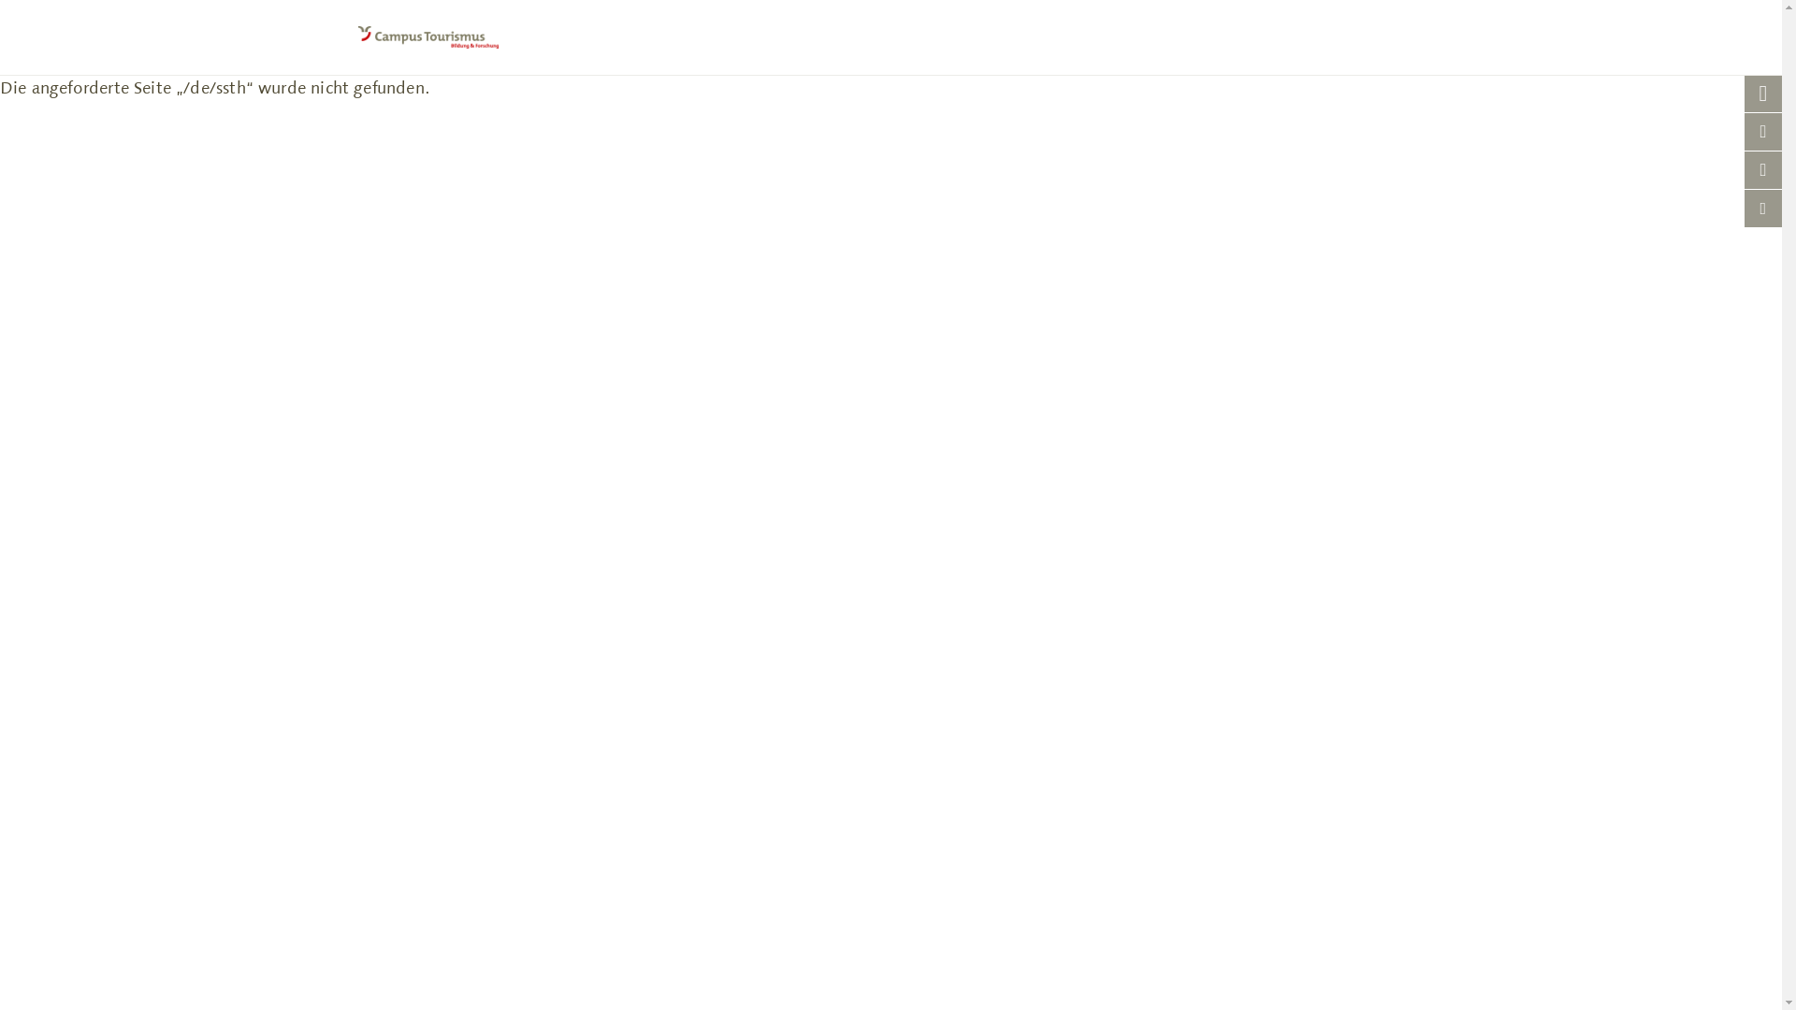 The image size is (1796, 1010). What do you see at coordinates (1763, 132) in the screenshot?
I see `Bei Facebook teilen` at bounding box center [1763, 132].